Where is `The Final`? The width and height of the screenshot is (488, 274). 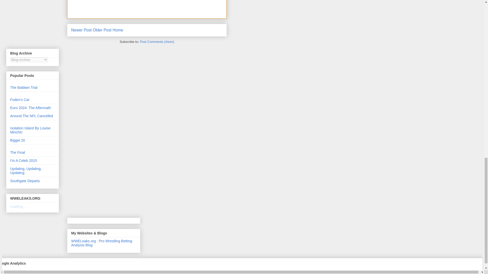
The Final is located at coordinates (17, 152).